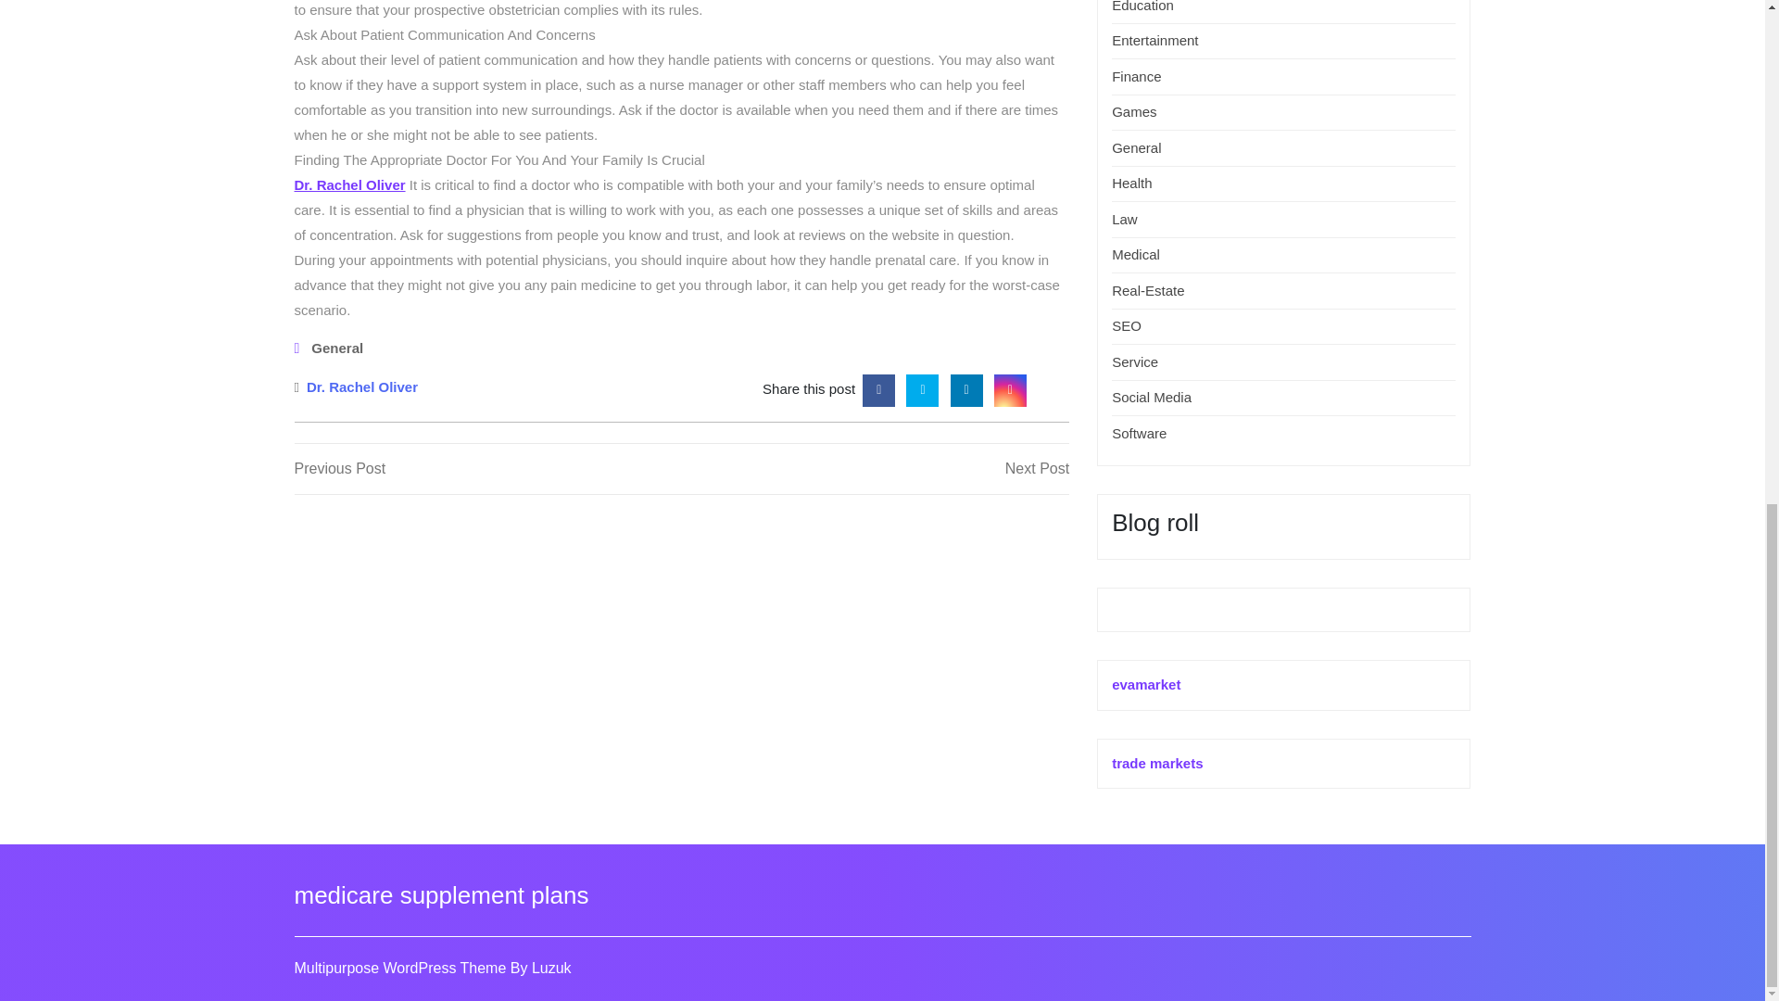  What do you see at coordinates (1152, 397) in the screenshot?
I see `Social Media` at bounding box center [1152, 397].